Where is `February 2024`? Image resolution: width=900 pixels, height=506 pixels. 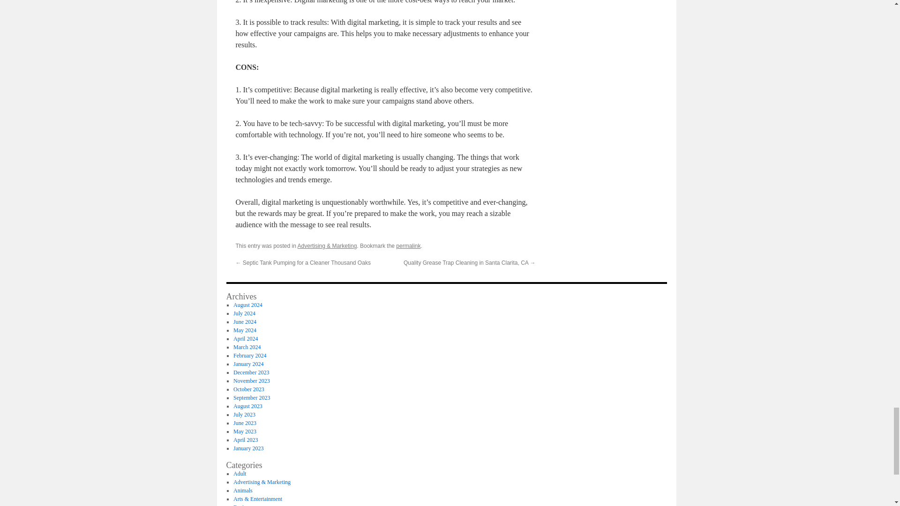
February 2024 is located at coordinates (249, 355).